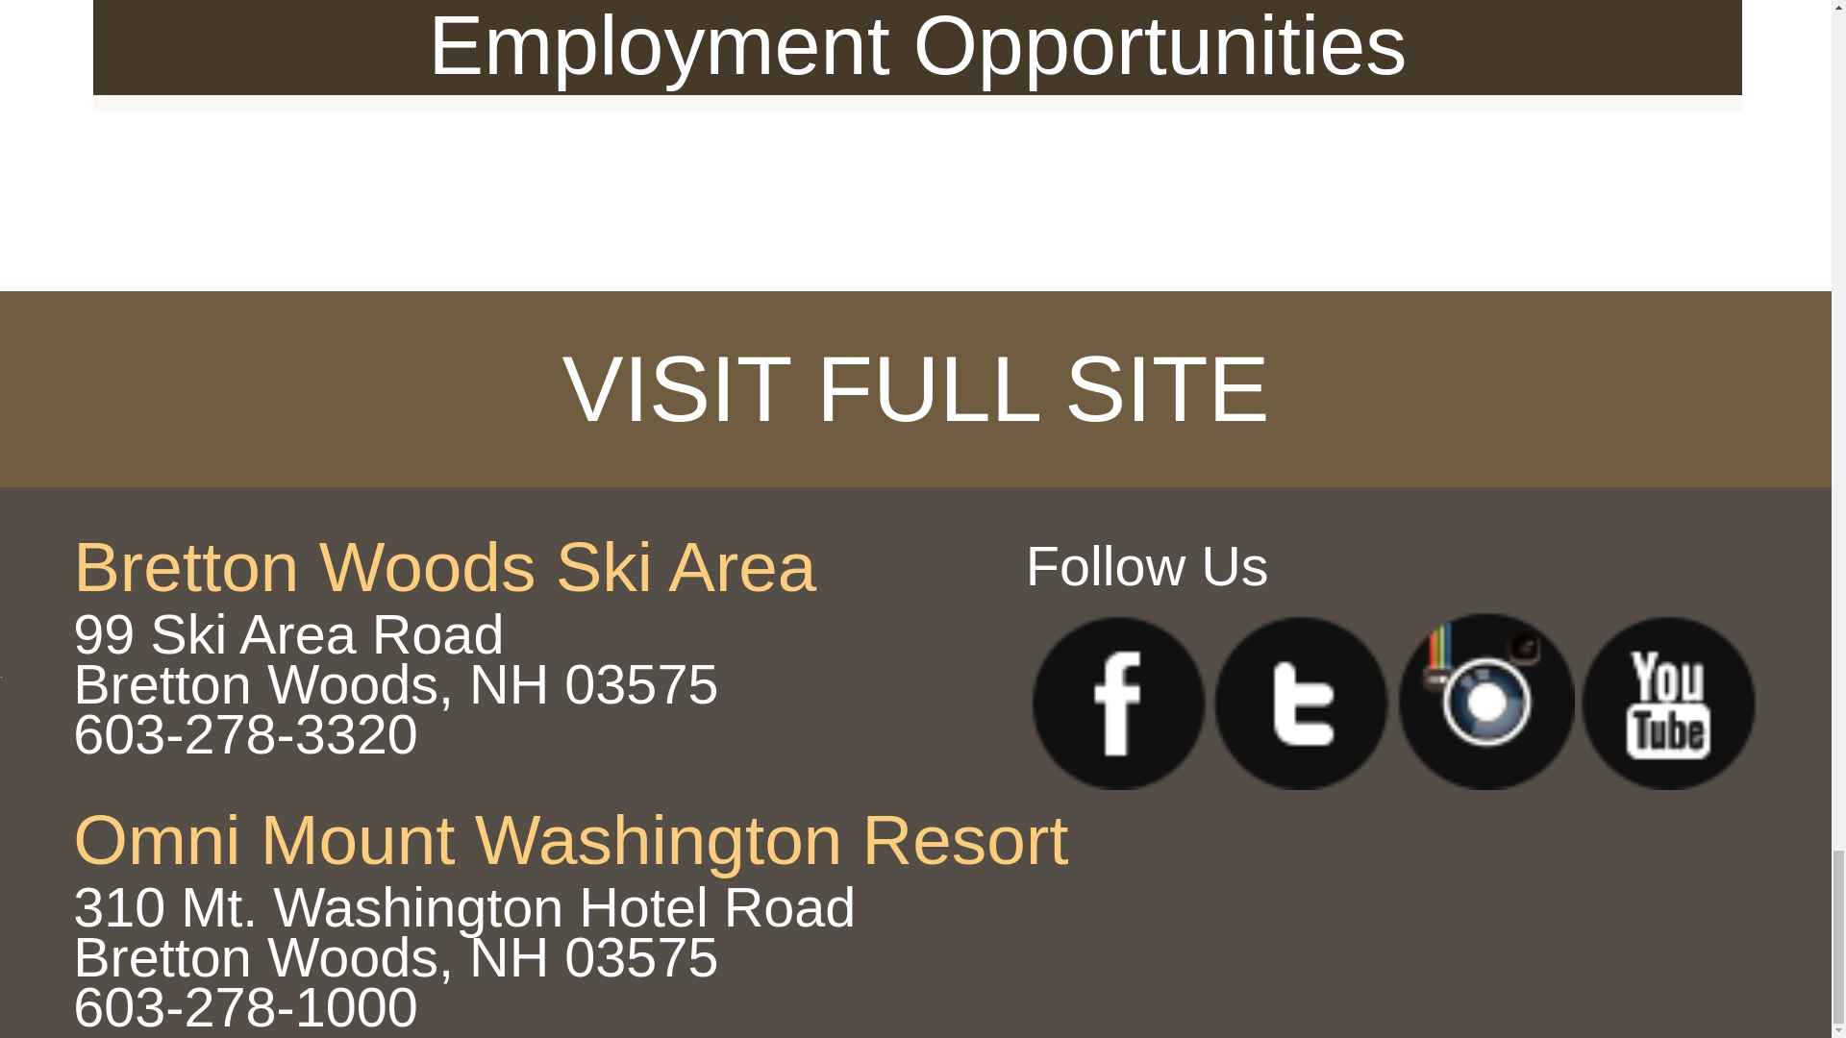  I want to click on Employment Opportunities, so click(917, 48).